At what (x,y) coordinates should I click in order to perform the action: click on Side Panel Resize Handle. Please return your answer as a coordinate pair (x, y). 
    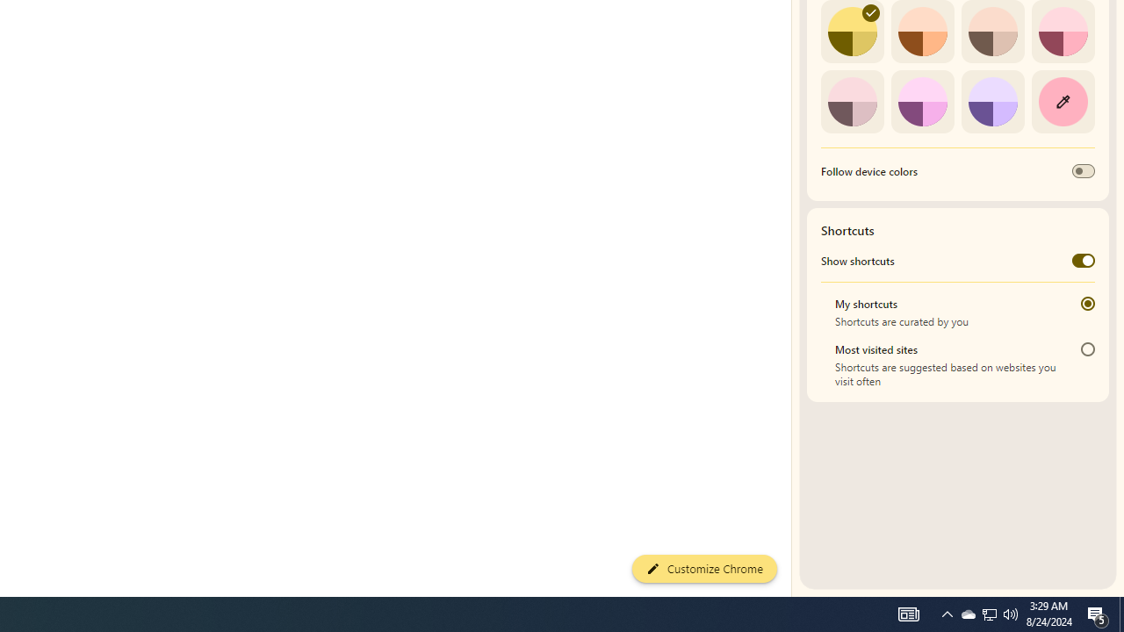
    Looking at the image, I should click on (795, 35).